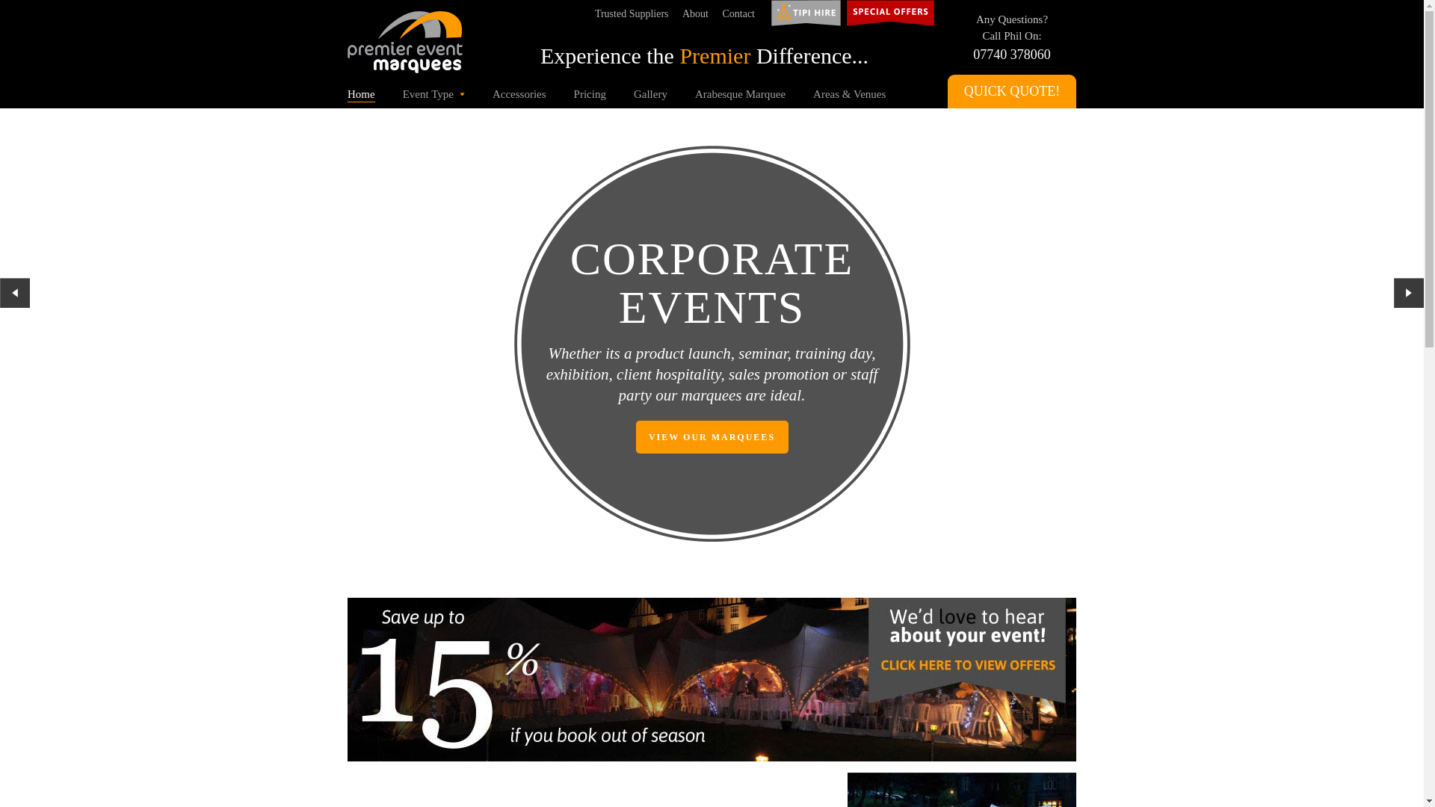 Image resolution: width=1435 pixels, height=807 pixels. I want to click on PREMIER EVENT MARQUEES, so click(717, 67).